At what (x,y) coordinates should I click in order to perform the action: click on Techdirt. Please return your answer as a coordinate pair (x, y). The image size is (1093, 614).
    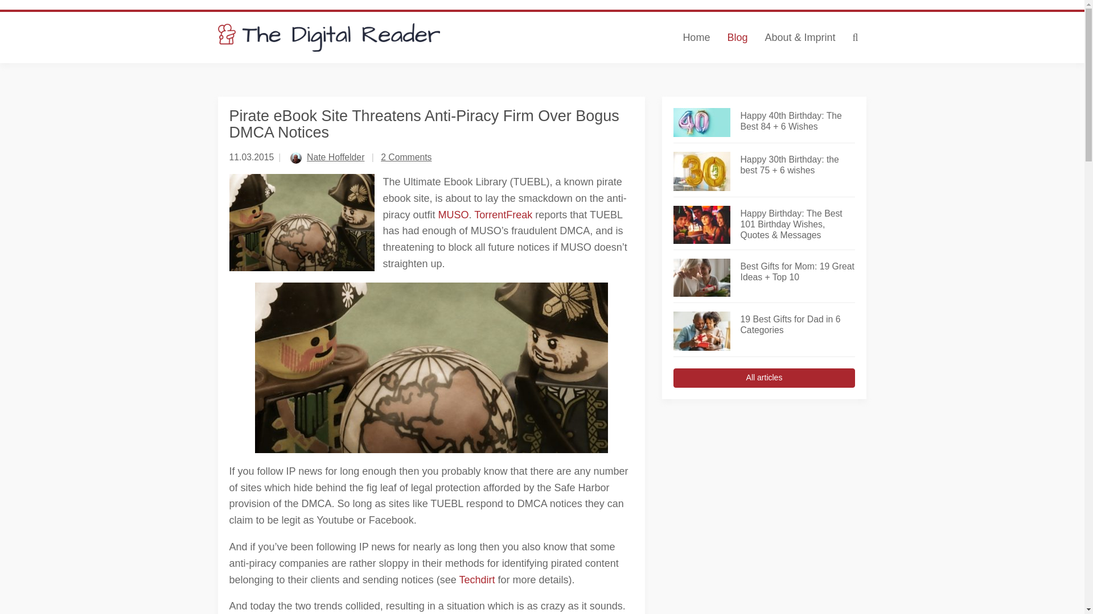
    Looking at the image, I should click on (478, 580).